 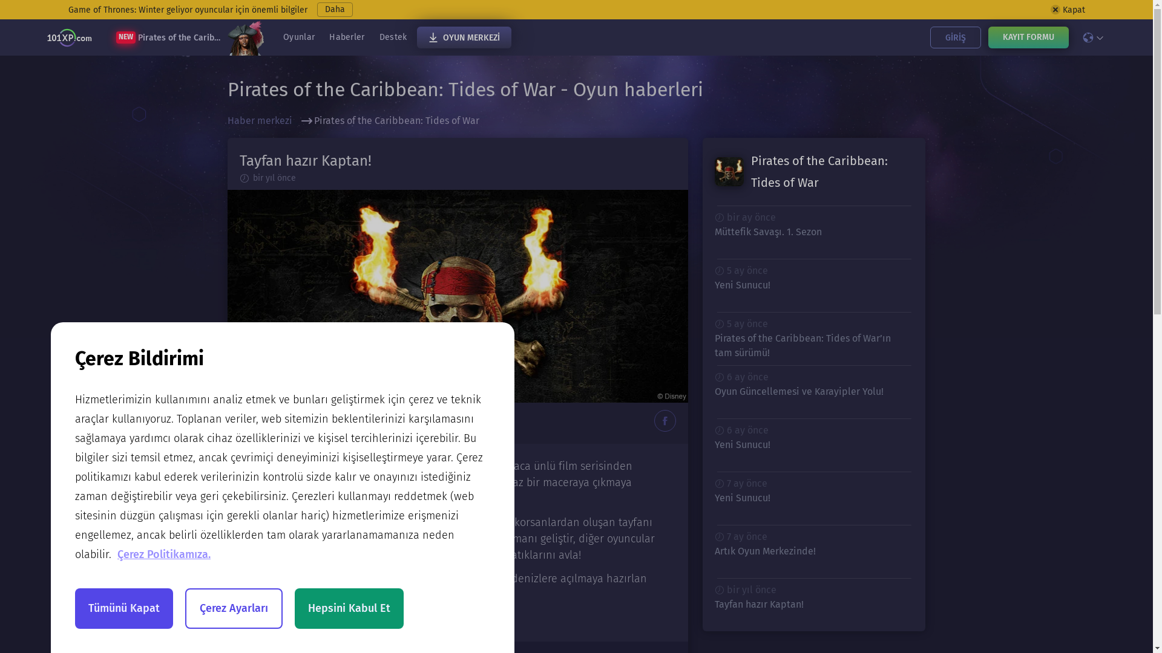 What do you see at coordinates (464, 37) in the screenshot?
I see `OYUN MERKEZI` at bounding box center [464, 37].